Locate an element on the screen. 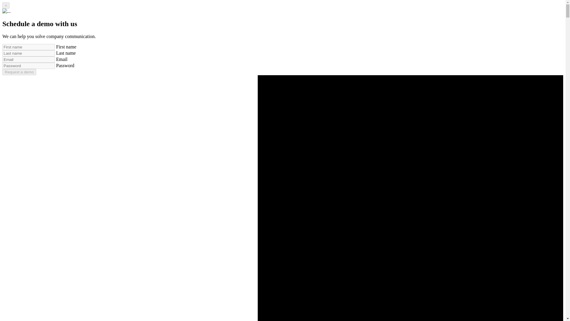 Image resolution: width=570 pixels, height=321 pixels. Request a demo is located at coordinates (19, 72).